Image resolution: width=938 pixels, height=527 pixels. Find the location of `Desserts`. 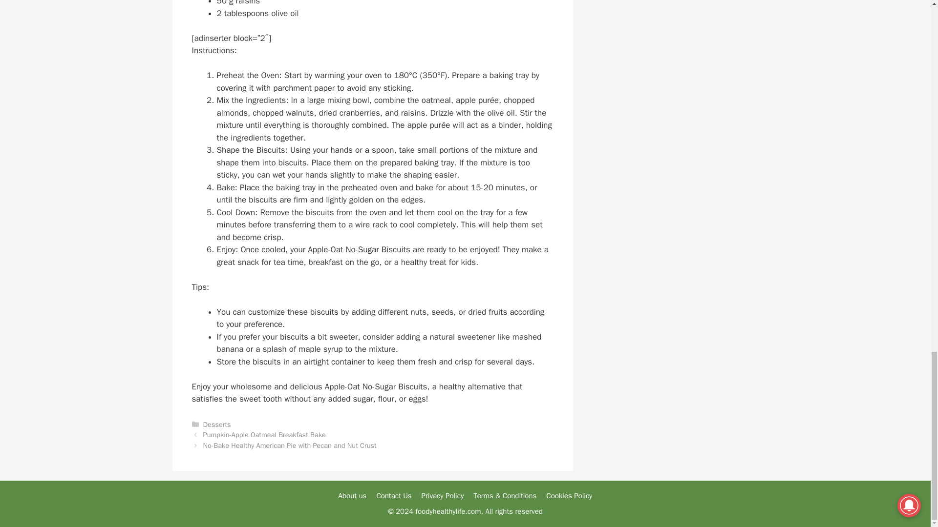

Desserts is located at coordinates (217, 425).